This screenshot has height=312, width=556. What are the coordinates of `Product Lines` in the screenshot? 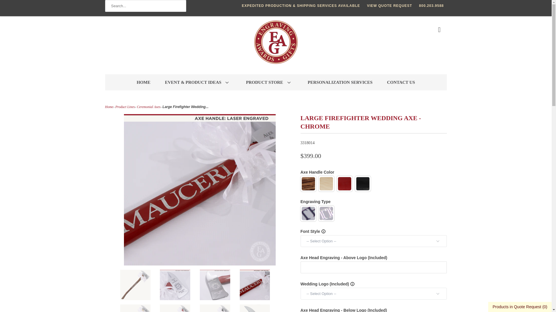 It's located at (125, 107).